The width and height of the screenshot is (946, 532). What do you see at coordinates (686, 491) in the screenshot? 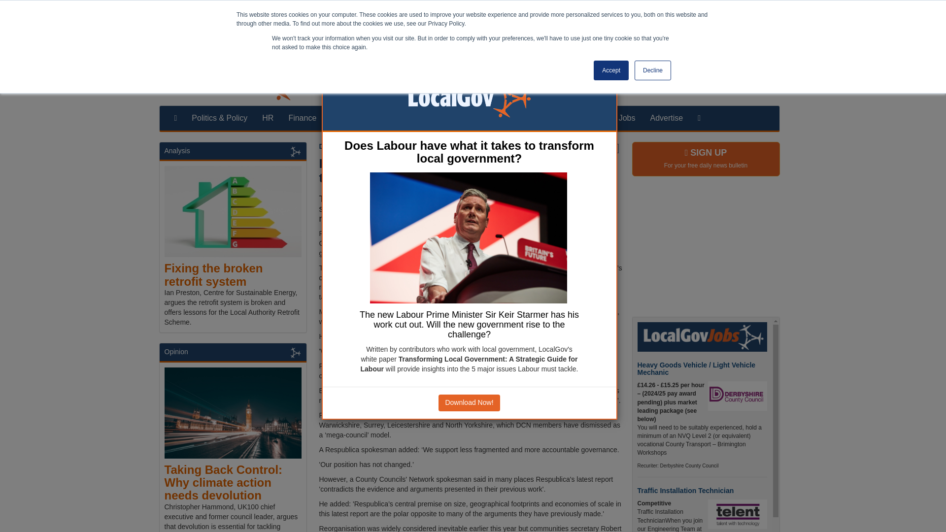
I see ` Traffic Installation Technician` at bounding box center [686, 491].